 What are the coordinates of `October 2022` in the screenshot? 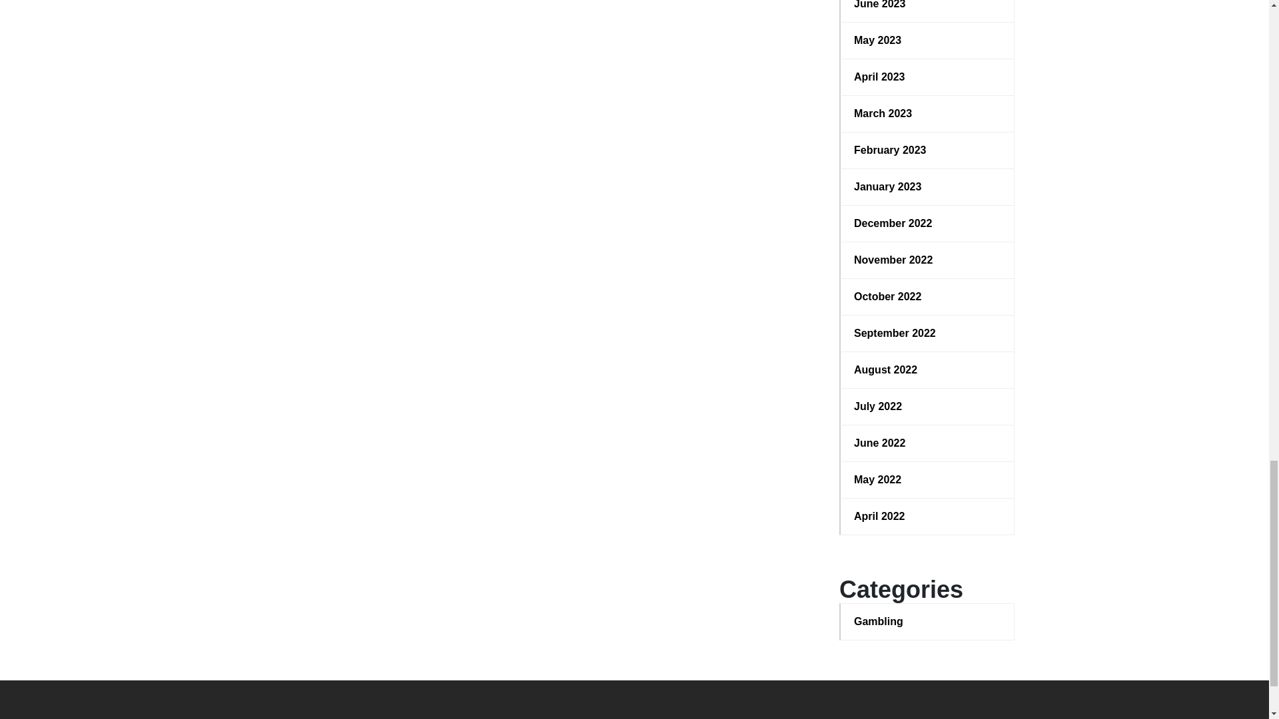 It's located at (927, 297).